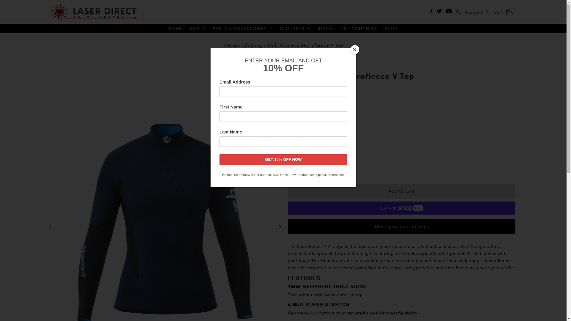 This screenshot has width=571, height=321. Describe the element at coordinates (176, 29) in the screenshot. I see `HOME` at that location.